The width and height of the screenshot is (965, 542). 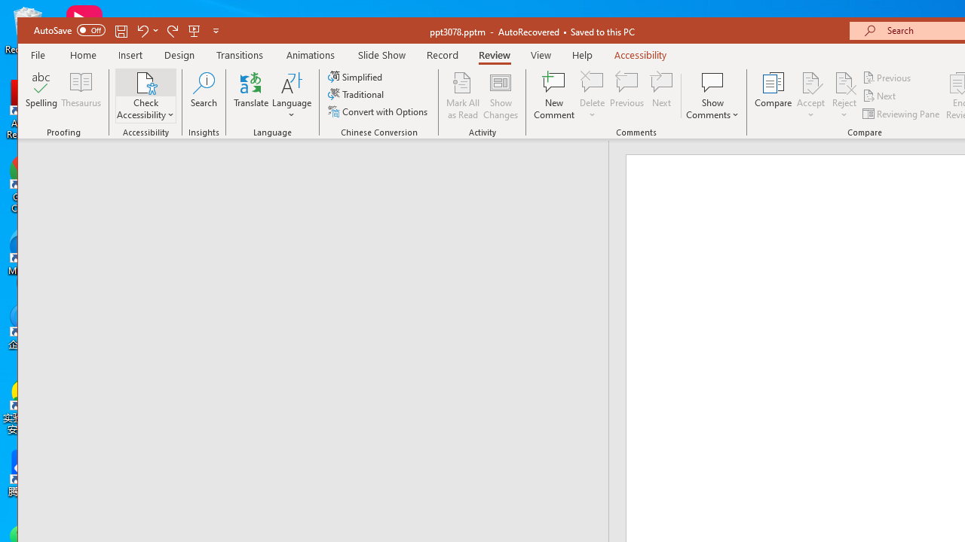 What do you see at coordinates (555, 96) in the screenshot?
I see `New Comment` at bounding box center [555, 96].